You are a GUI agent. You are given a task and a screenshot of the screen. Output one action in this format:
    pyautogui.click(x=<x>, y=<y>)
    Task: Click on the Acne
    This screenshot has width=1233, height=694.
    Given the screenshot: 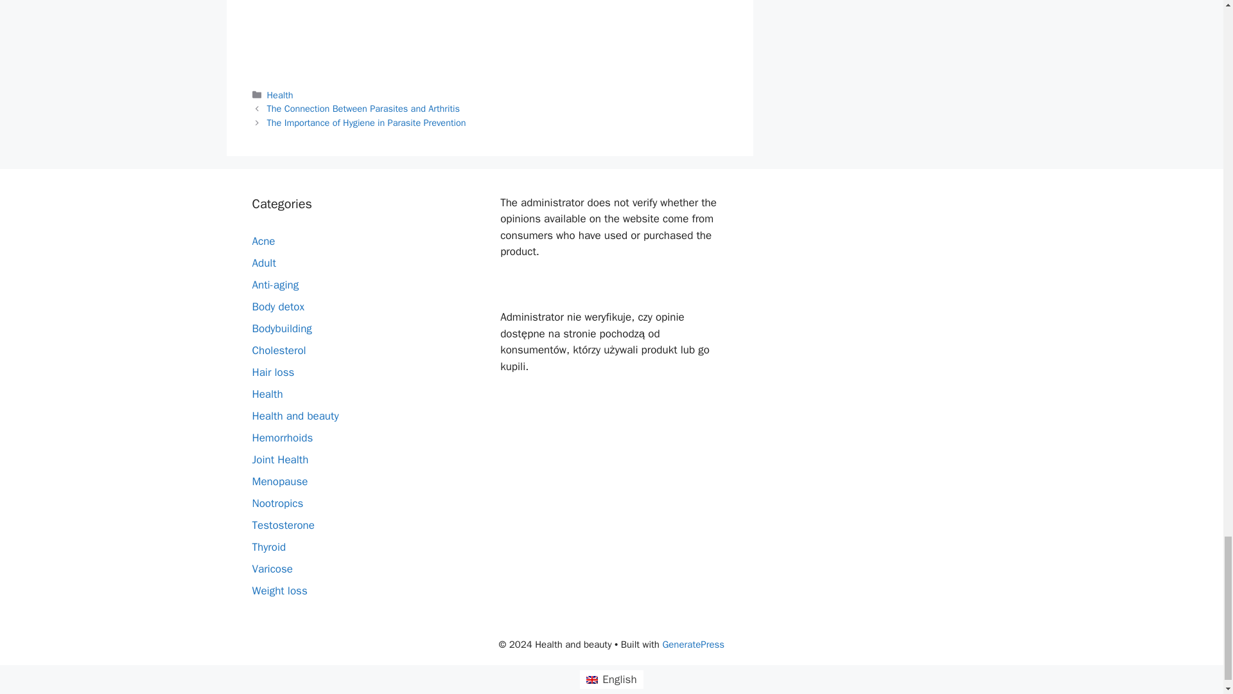 What is the action you would take?
    pyautogui.click(x=263, y=241)
    